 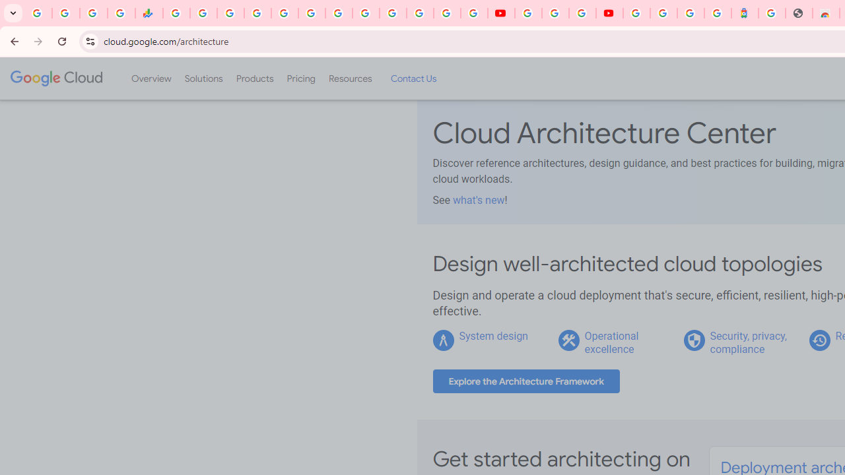 I want to click on Pricing, so click(x=300, y=79).